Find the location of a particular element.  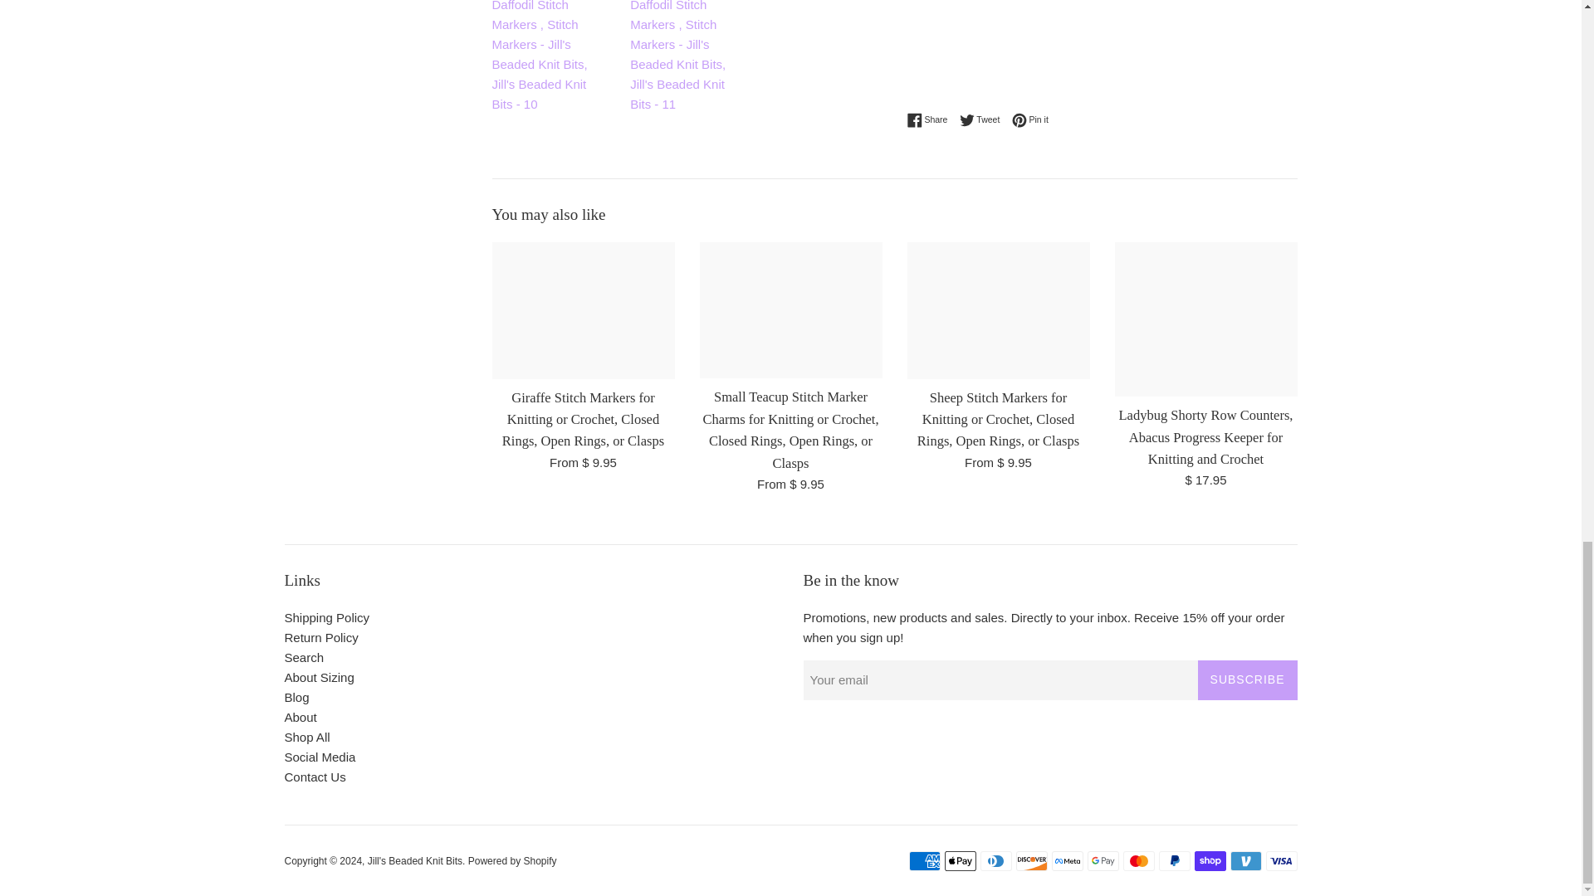

PayPal is located at coordinates (1174, 861).